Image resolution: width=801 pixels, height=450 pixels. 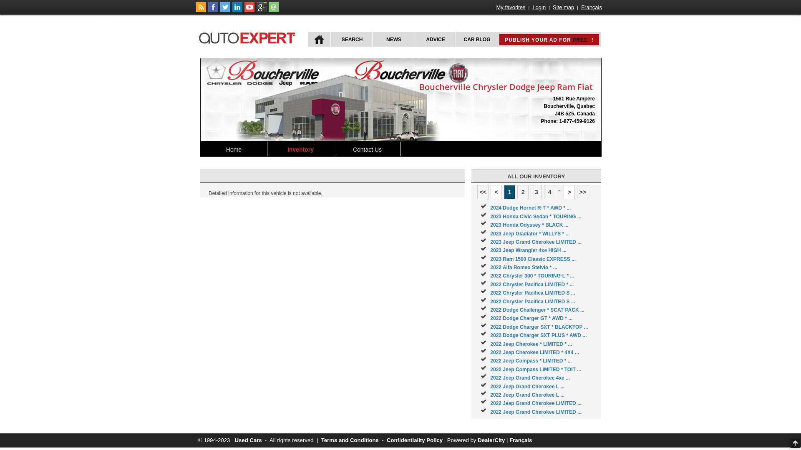 I want to click on HOME, so click(x=320, y=39).